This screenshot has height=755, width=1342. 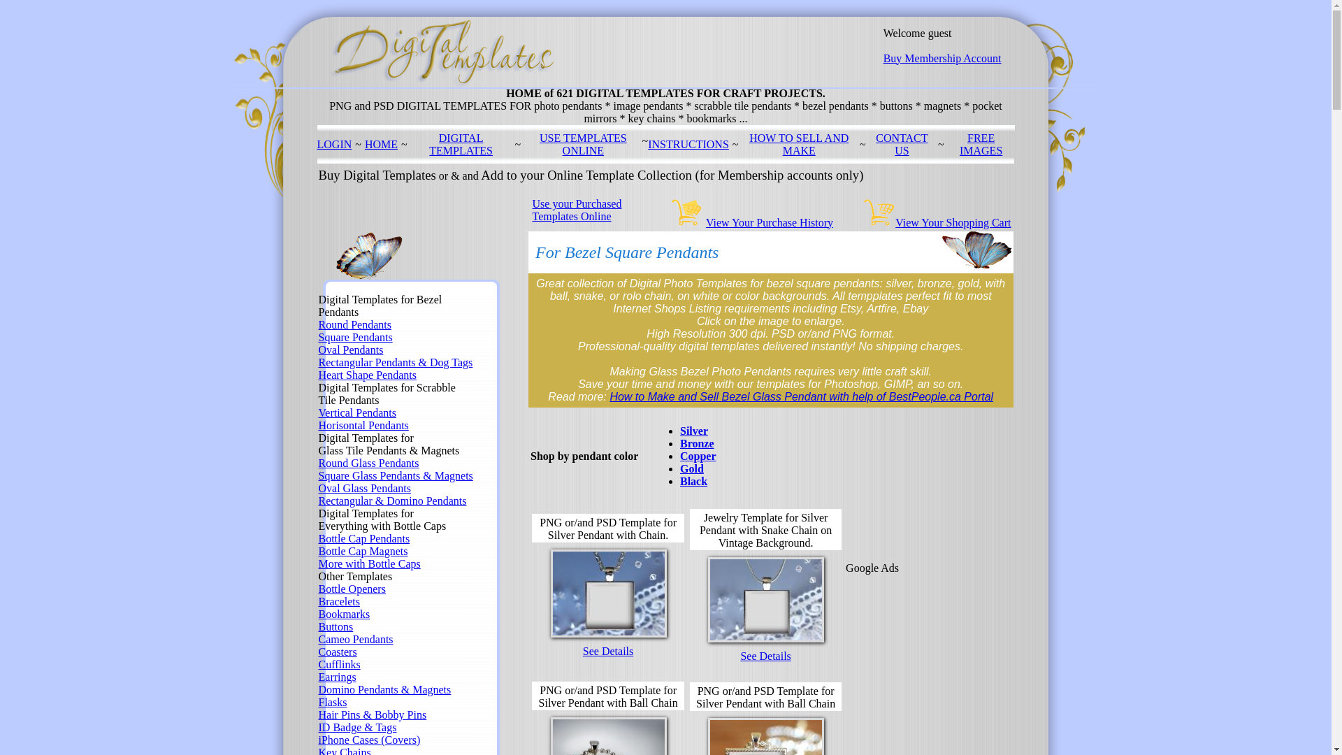 What do you see at coordinates (382, 144) in the screenshot?
I see `HOME` at bounding box center [382, 144].